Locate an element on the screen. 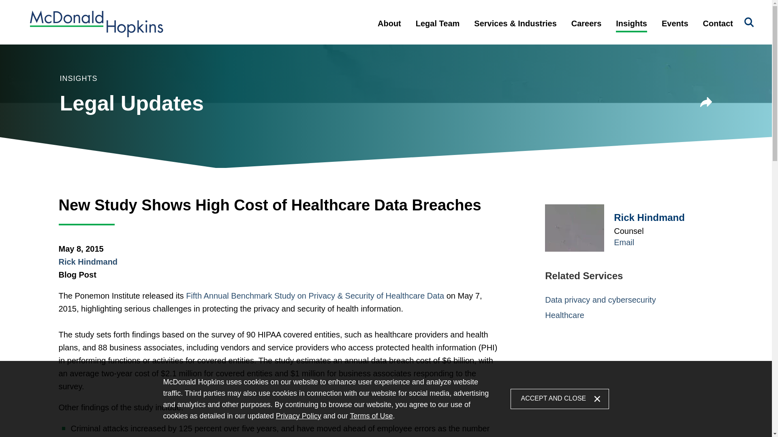 The image size is (778, 437). Insights is located at coordinates (631, 30).